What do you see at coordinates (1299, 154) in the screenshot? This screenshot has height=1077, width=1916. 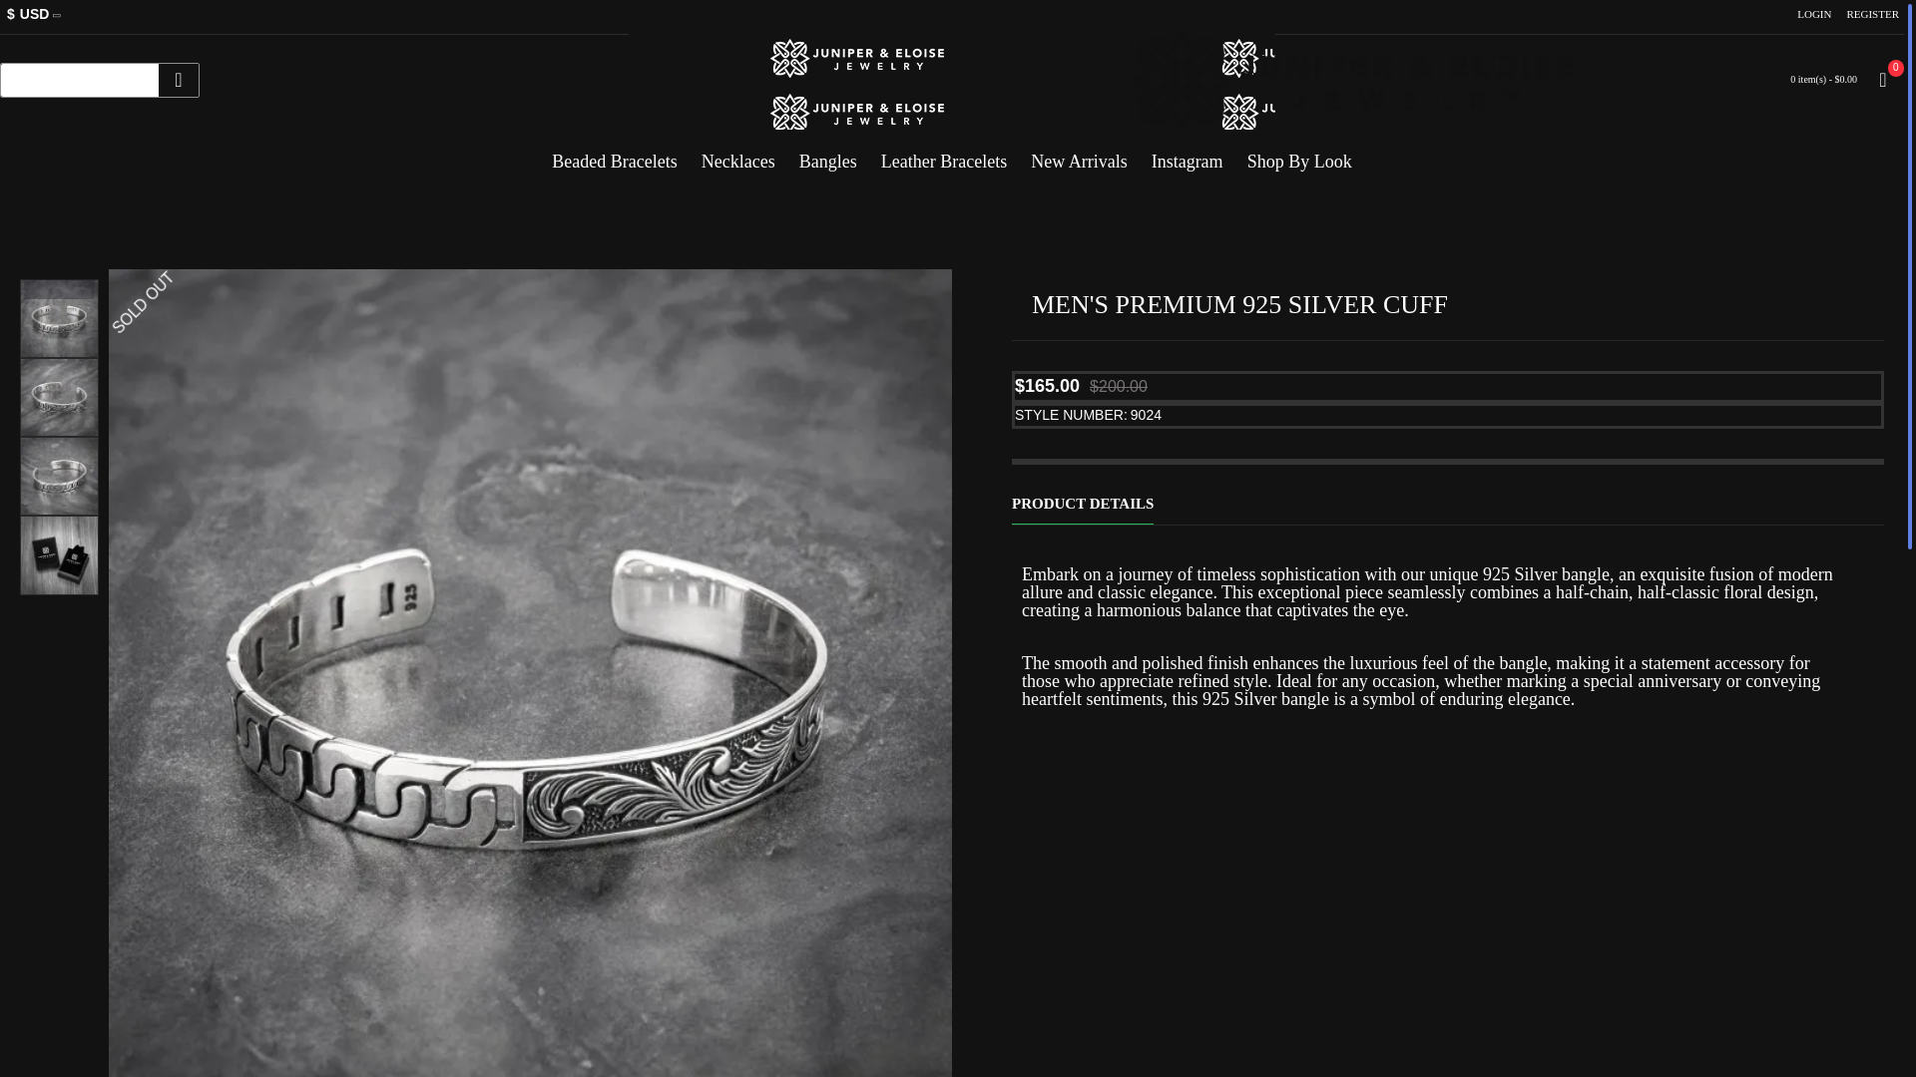 I see `Shop By Look` at bounding box center [1299, 154].